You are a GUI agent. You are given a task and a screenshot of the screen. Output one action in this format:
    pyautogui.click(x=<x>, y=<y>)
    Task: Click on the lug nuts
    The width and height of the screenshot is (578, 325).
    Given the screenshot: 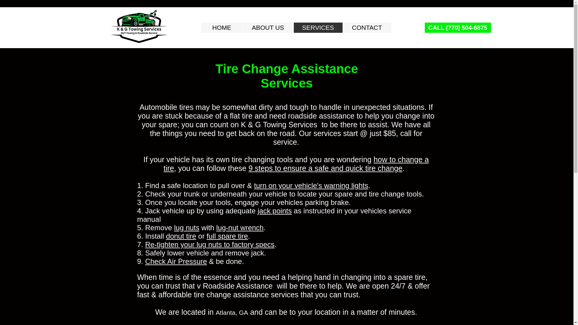 What is the action you would take?
    pyautogui.click(x=187, y=227)
    